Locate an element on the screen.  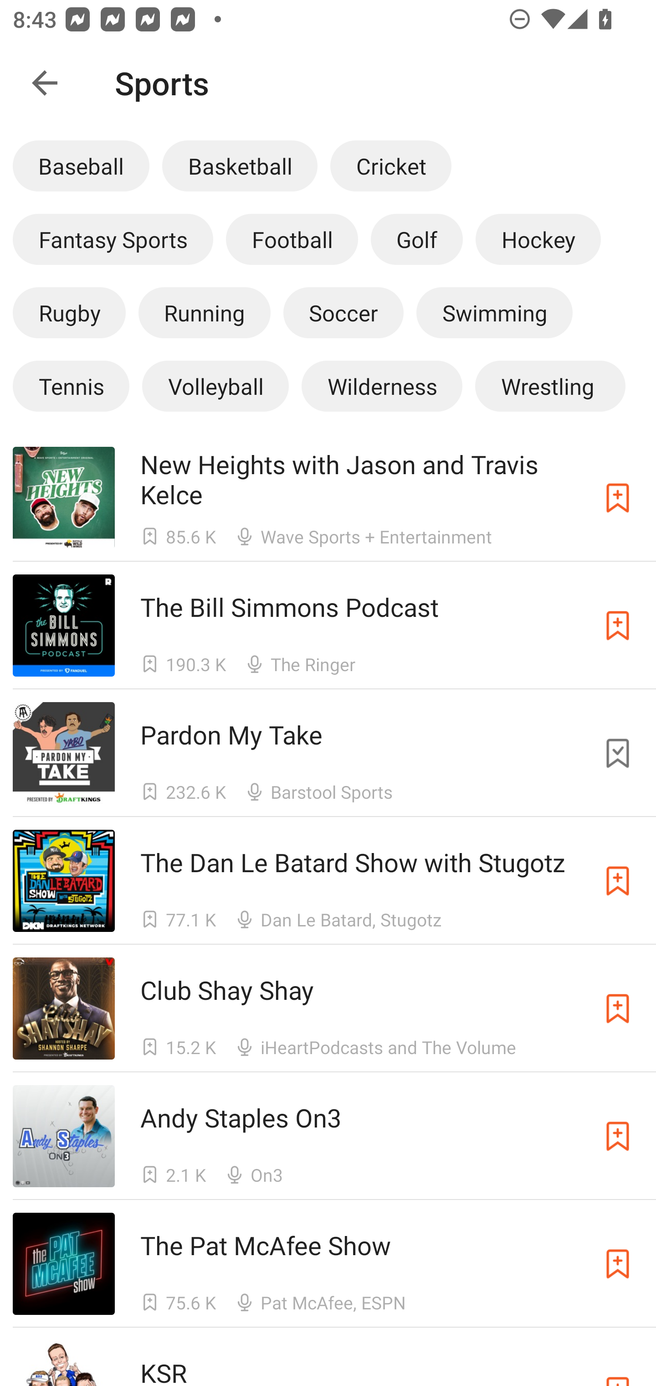
Tennis is located at coordinates (71, 386).